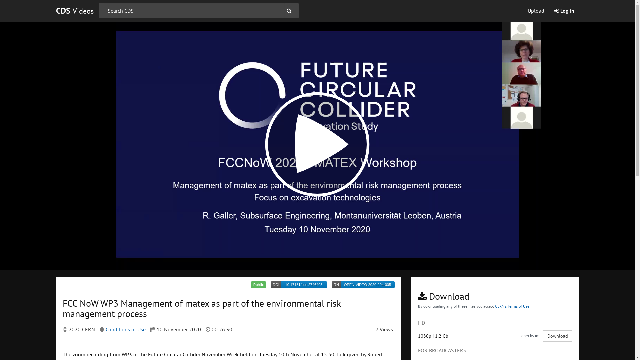 This screenshot has height=360, width=640. What do you see at coordinates (536, 11) in the screenshot?
I see `Upload` at bounding box center [536, 11].